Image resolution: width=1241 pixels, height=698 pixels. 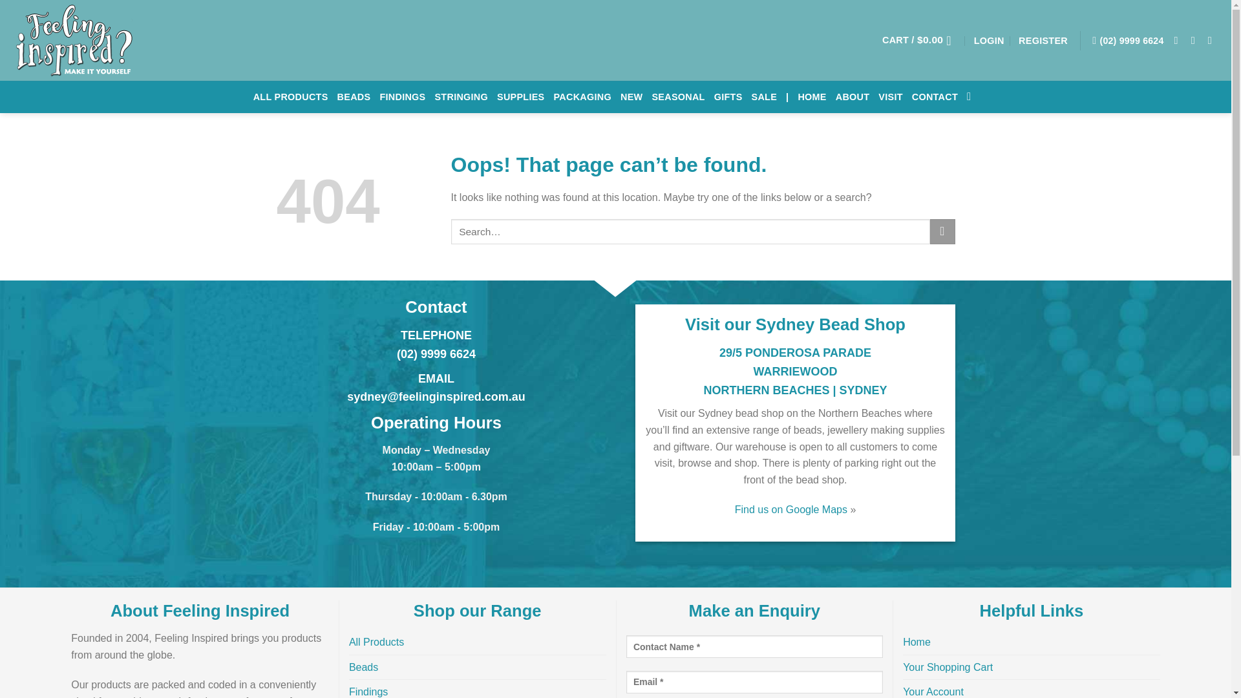 I want to click on Follow on Facebook, so click(x=1180, y=40).